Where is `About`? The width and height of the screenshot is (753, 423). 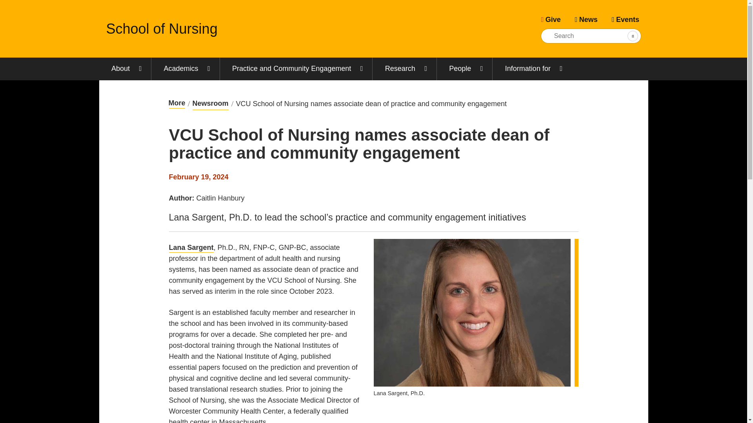 About is located at coordinates (125, 69).